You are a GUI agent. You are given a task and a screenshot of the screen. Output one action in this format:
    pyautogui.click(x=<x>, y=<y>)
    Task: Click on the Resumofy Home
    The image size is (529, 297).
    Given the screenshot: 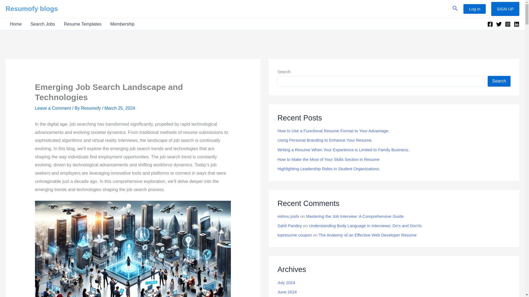 What is the action you would take?
    pyautogui.click(x=15, y=24)
    